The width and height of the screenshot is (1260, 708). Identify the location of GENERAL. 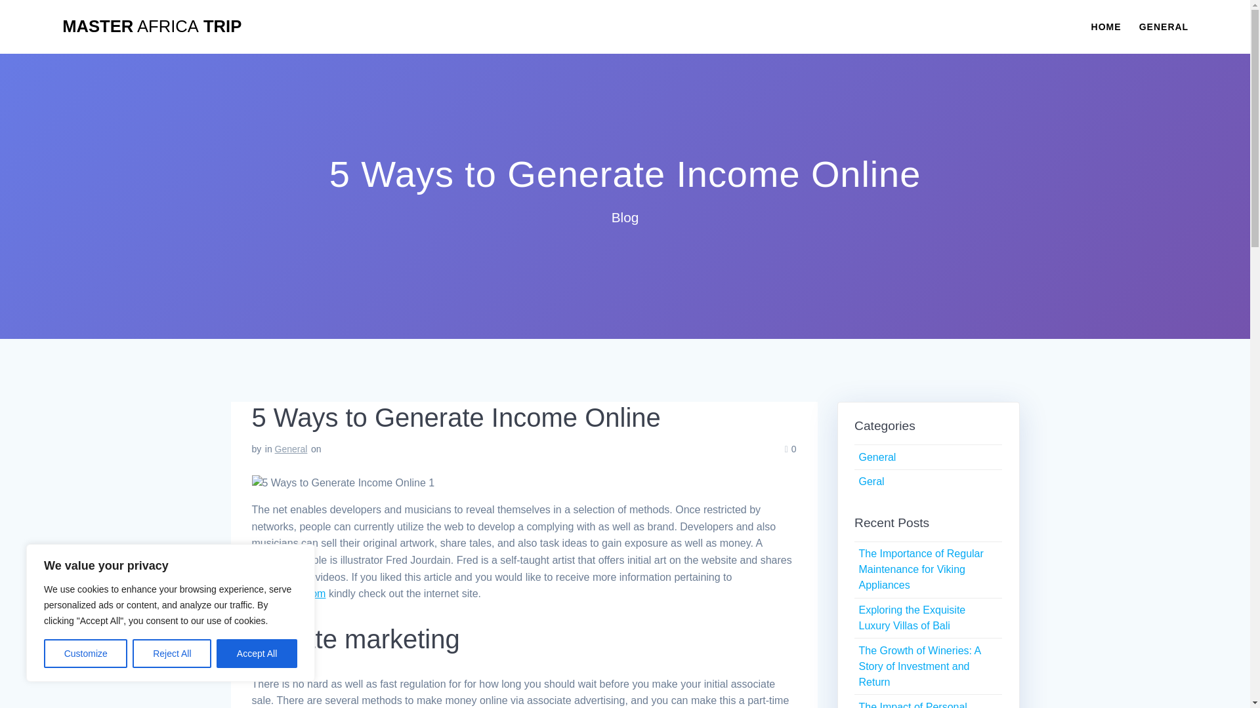
(1163, 26).